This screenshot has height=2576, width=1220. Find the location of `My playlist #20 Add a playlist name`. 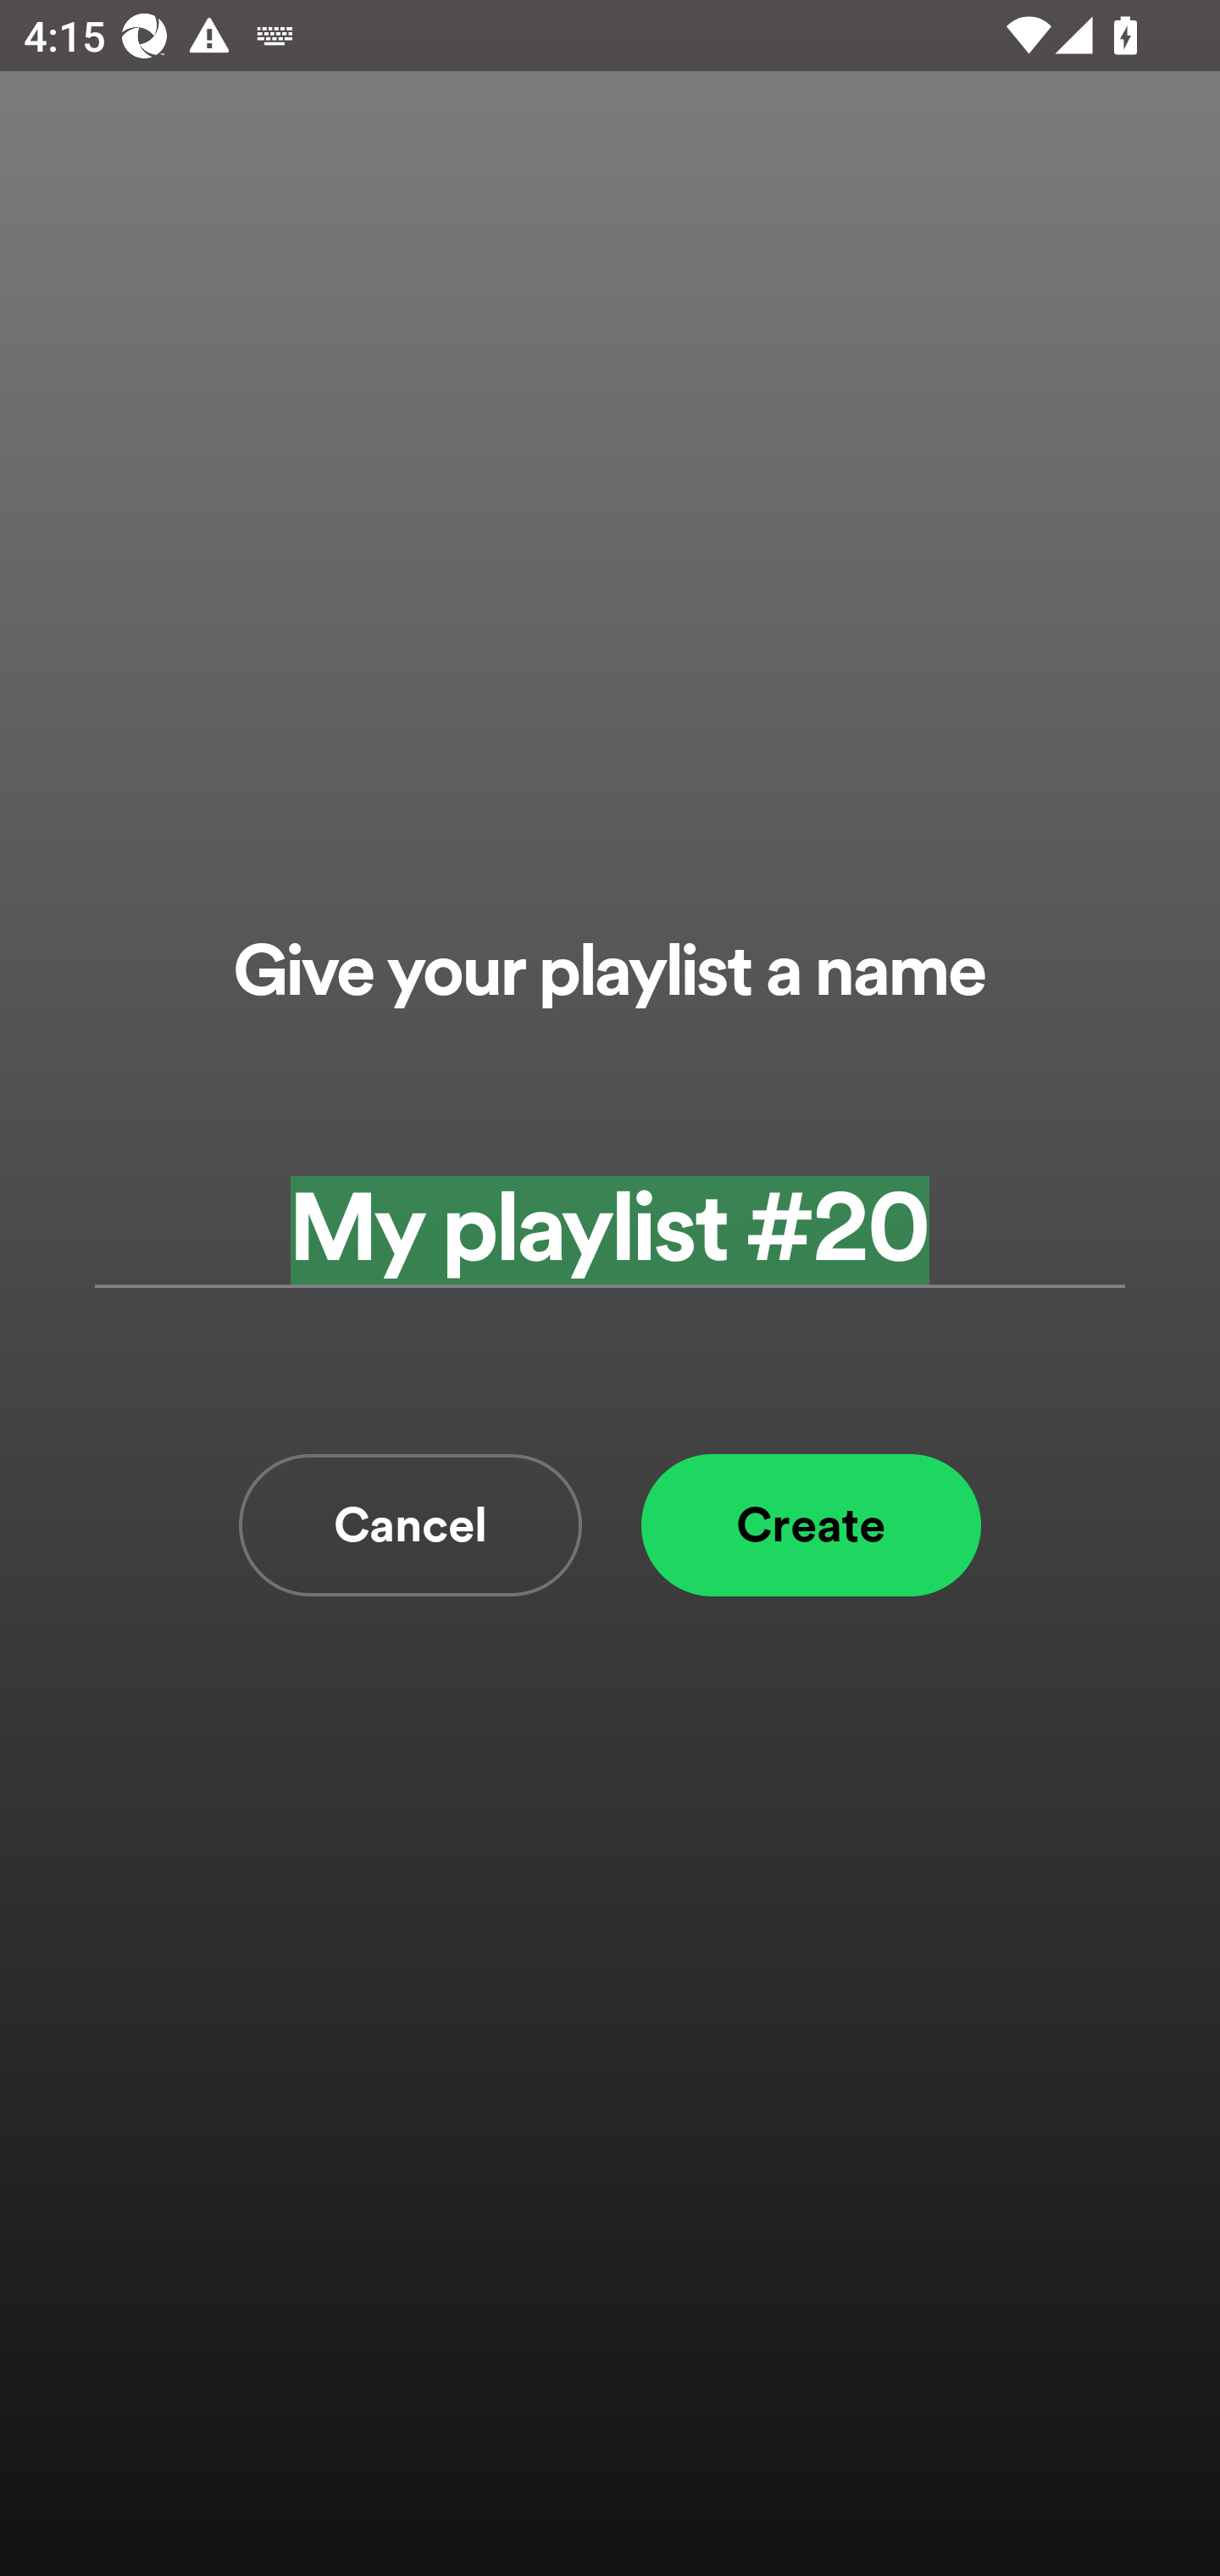

My playlist #20 Add a playlist name is located at coordinates (610, 1230).